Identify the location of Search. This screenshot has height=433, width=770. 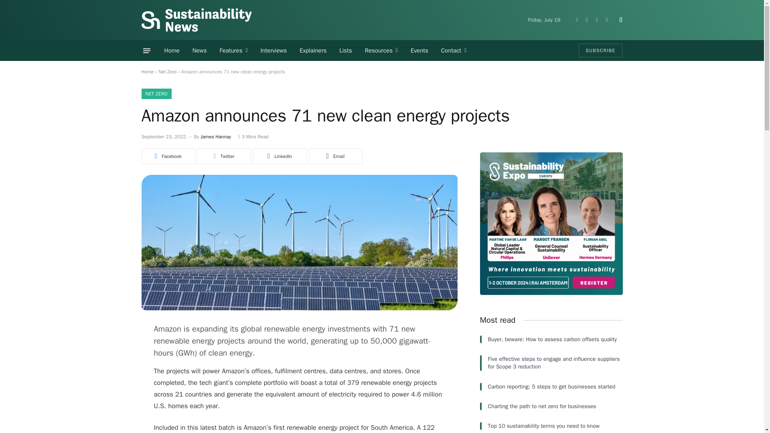
(620, 20).